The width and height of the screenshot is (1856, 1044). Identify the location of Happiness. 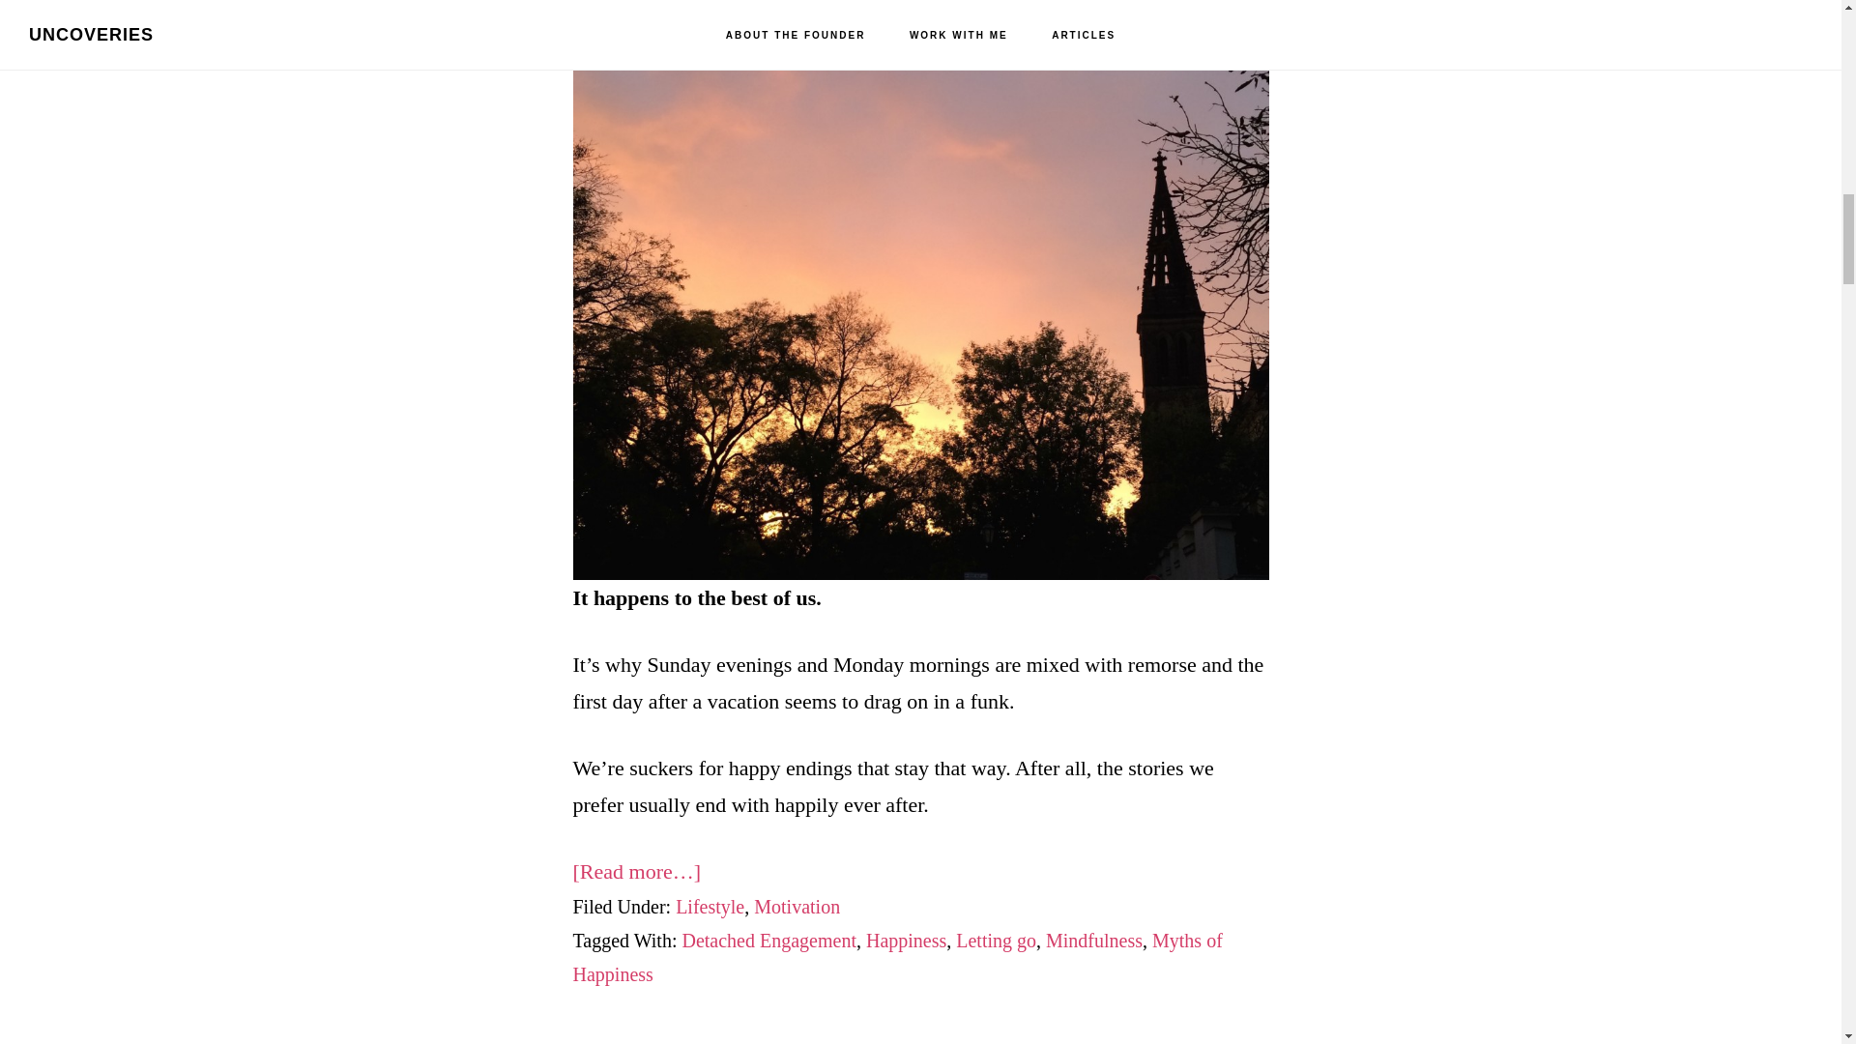
(907, 940).